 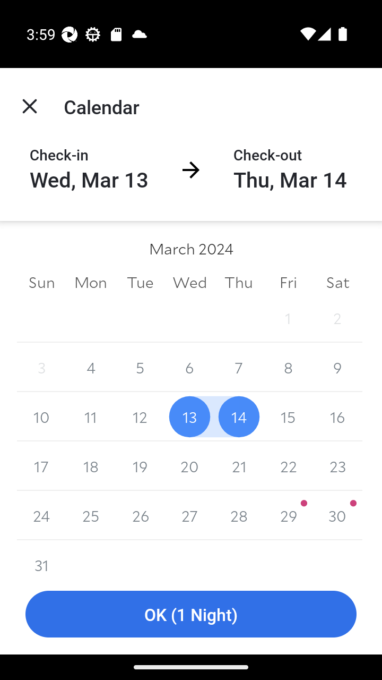 I want to click on 26 26 March 2024, so click(x=140, y=515).